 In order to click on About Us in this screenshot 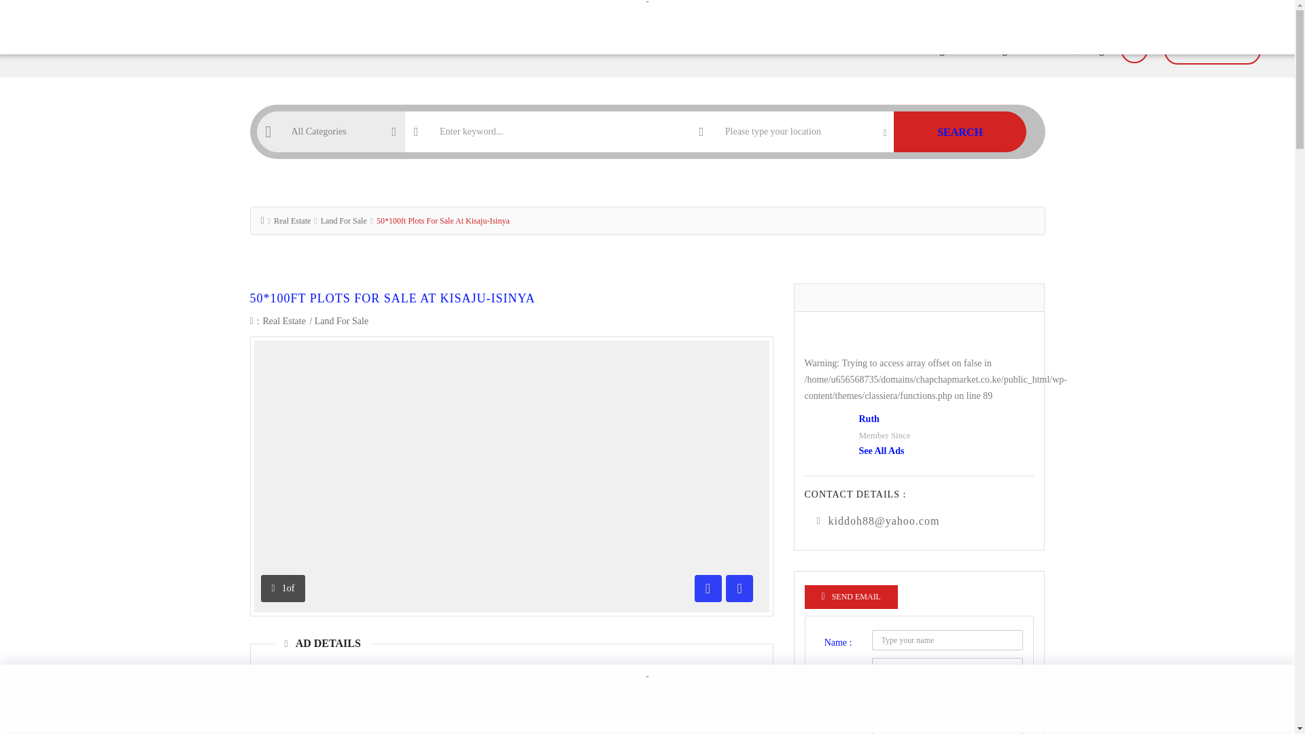, I will do `click(807, 50)`.